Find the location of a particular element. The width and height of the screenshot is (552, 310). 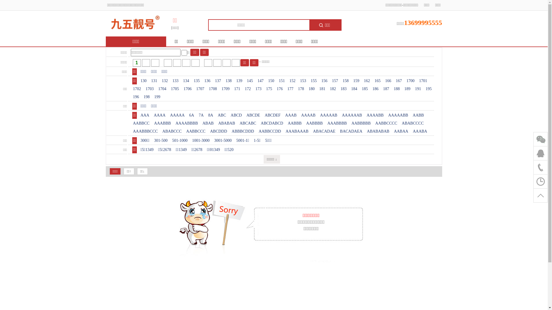

176 is located at coordinates (280, 89).